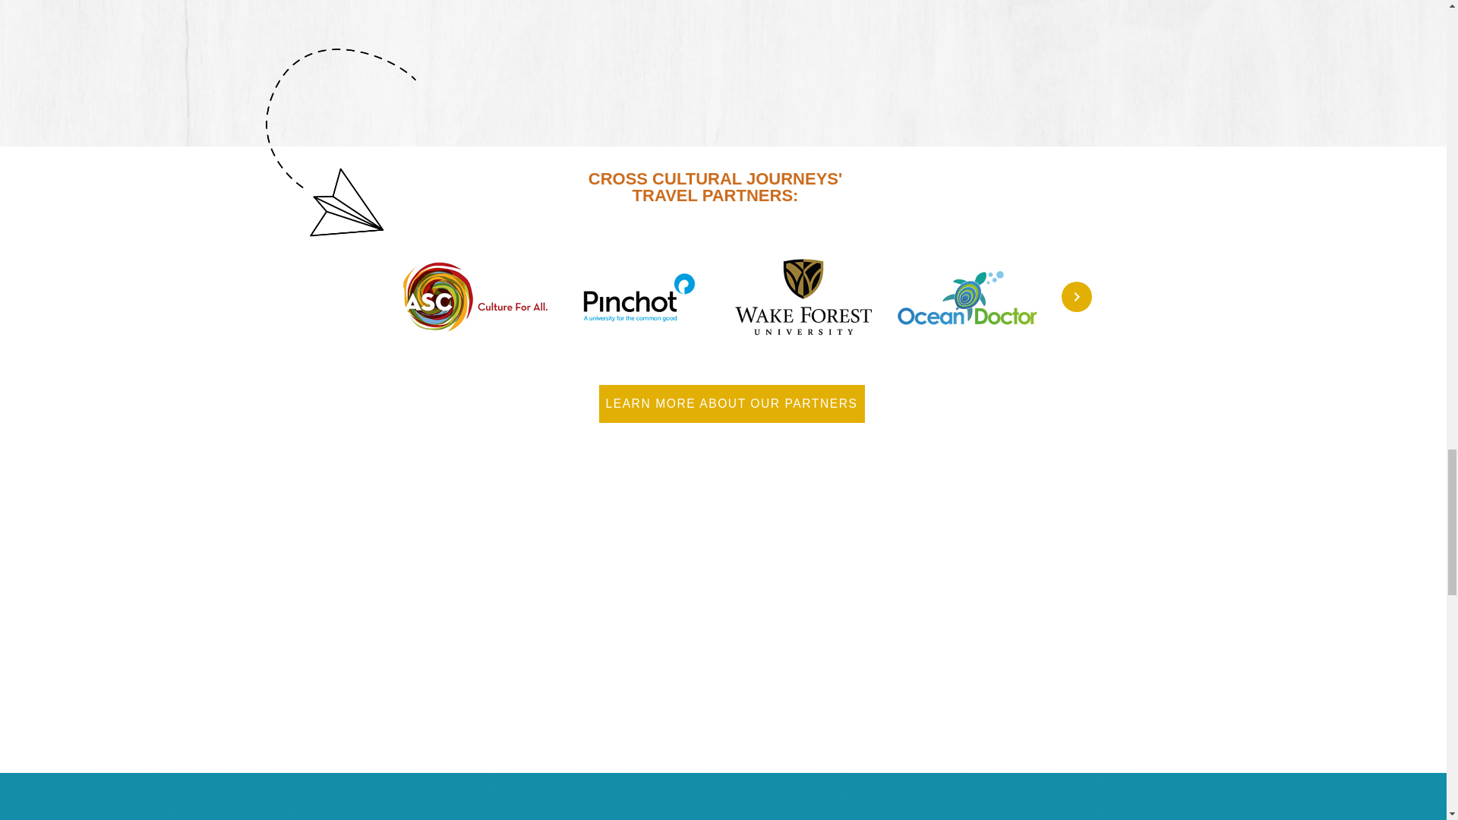 This screenshot has width=1458, height=820. What do you see at coordinates (731, 404) in the screenshot?
I see `LEARN MORE ABOUT OUR PARTNERS` at bounding box center [731, 404].